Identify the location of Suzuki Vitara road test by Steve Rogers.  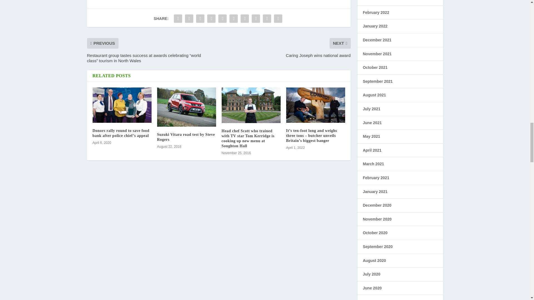
(186, 137).